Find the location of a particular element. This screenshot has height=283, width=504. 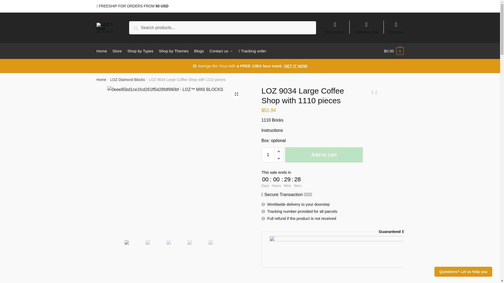

Shop by Themes is located at coordinates (174, 51).